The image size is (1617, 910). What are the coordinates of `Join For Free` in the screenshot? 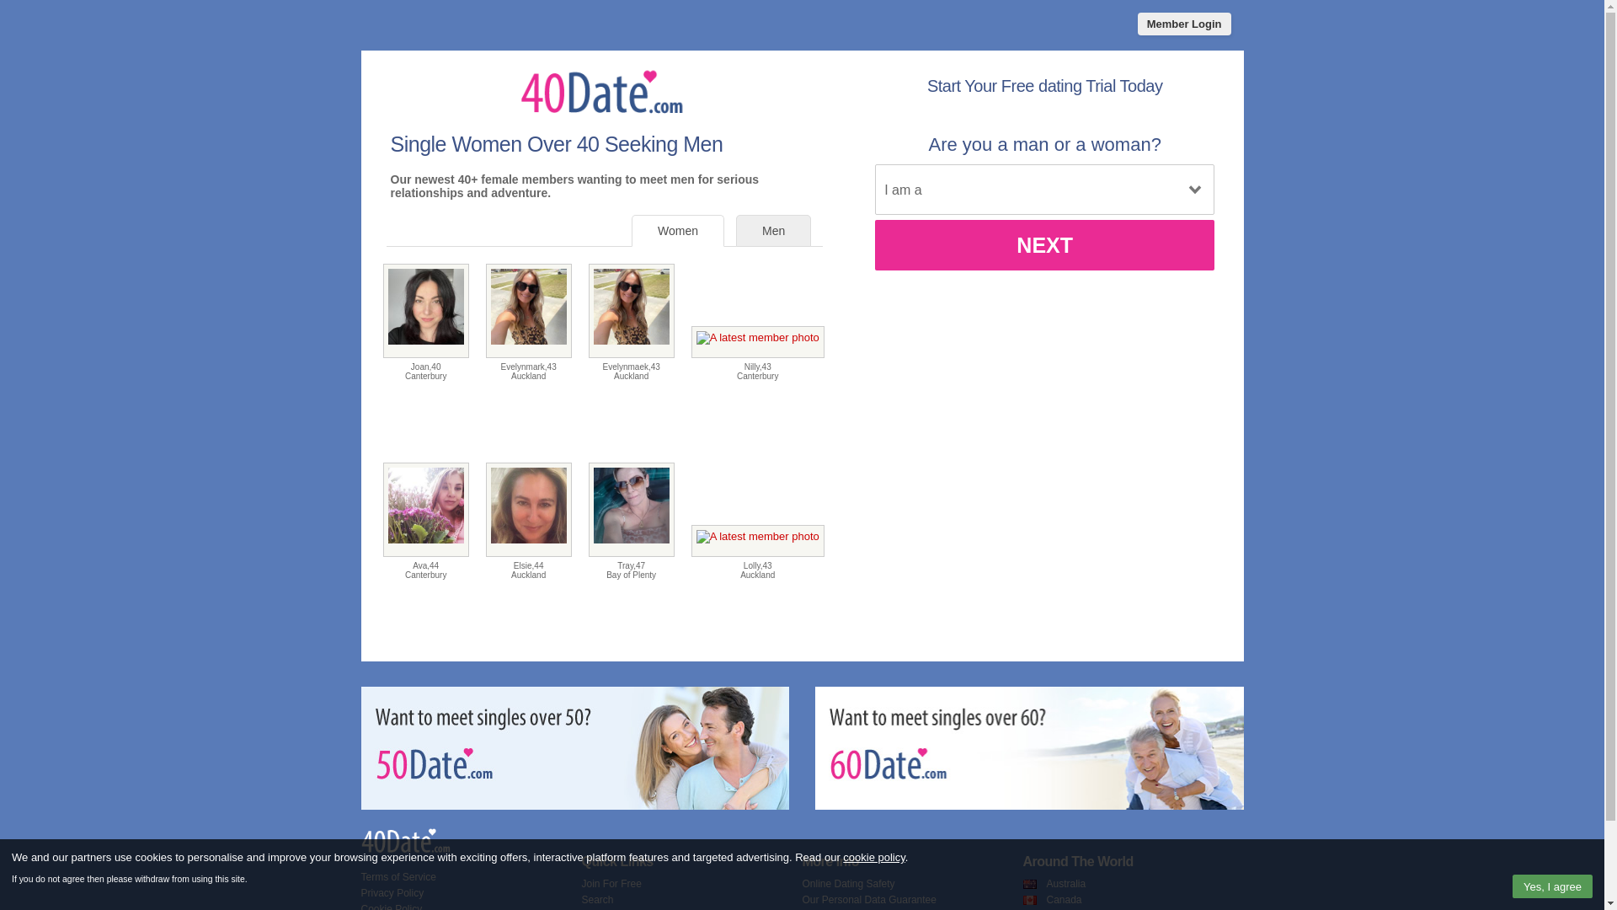 It's located at (611, 884).